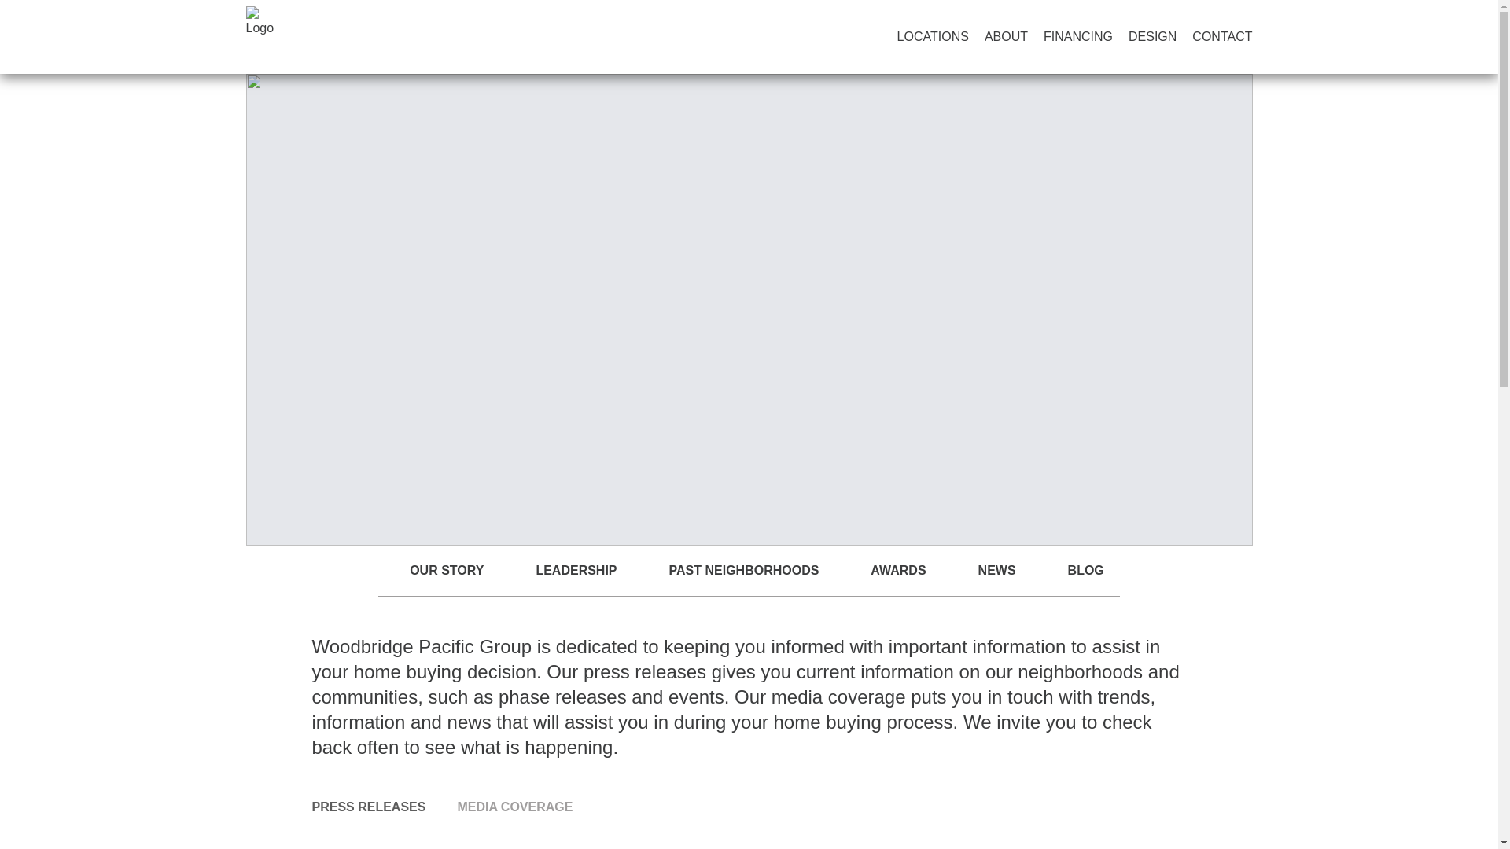 This screenshot has height=849, width=1510. What do you see at coordinates (1006, 36) in the screenshot?
I see `AWARDS` at bounding box center [1006, 36].